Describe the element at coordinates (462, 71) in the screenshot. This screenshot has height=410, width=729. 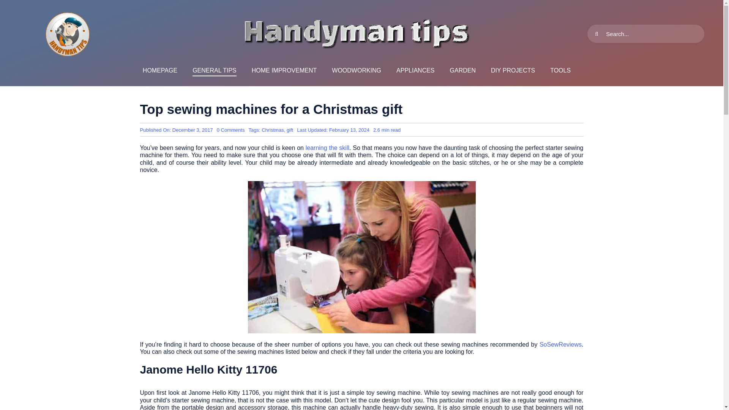
I see `Christmas` at that location.